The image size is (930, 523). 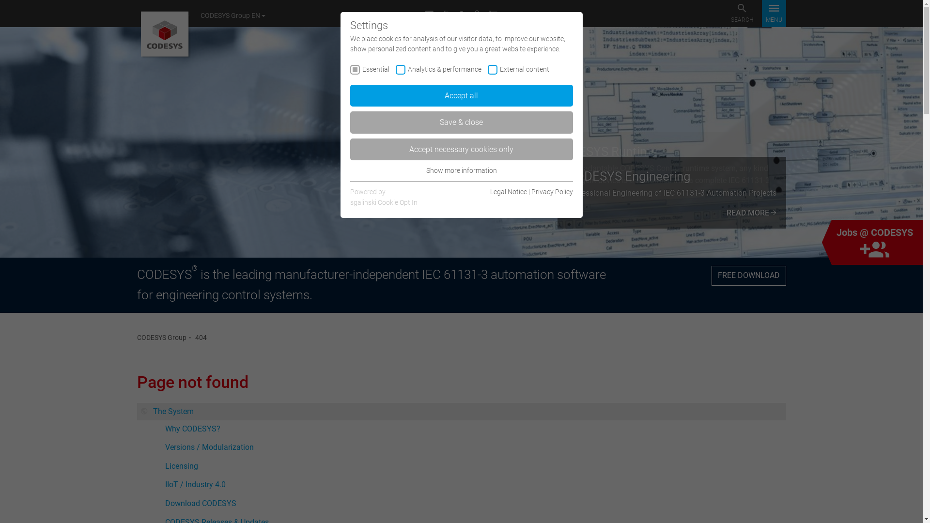 I want to click on Accept all, so click(x=461, y=96).